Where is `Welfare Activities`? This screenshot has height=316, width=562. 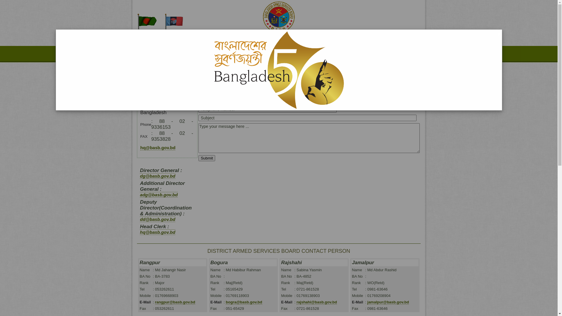
Welfare Activities is located at coordinates (187, 54).